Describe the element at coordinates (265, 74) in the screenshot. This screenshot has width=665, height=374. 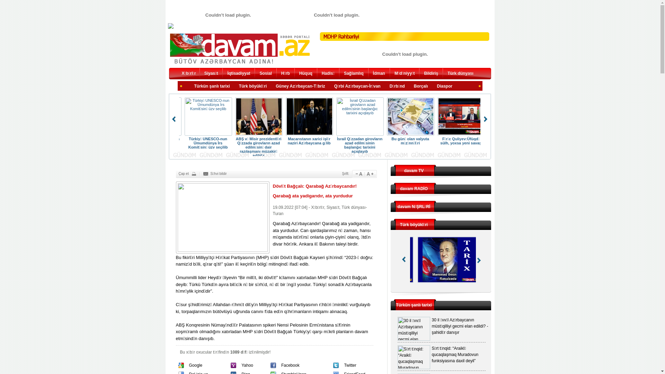
I see `Sosial` at that location.